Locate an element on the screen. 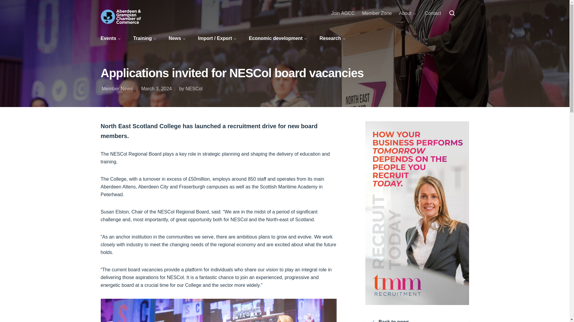  Training is located at coordinates (145, 38).